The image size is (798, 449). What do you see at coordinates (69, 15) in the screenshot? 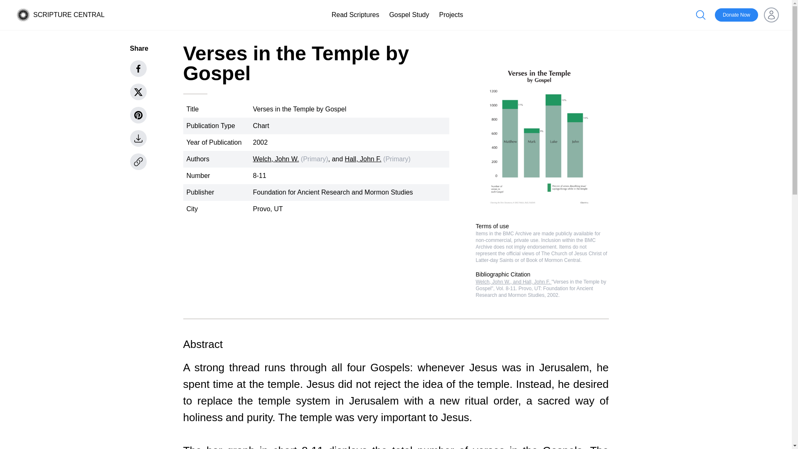
I see `SCRIPTURE CENTRAL` at bounding box center [69, 15].